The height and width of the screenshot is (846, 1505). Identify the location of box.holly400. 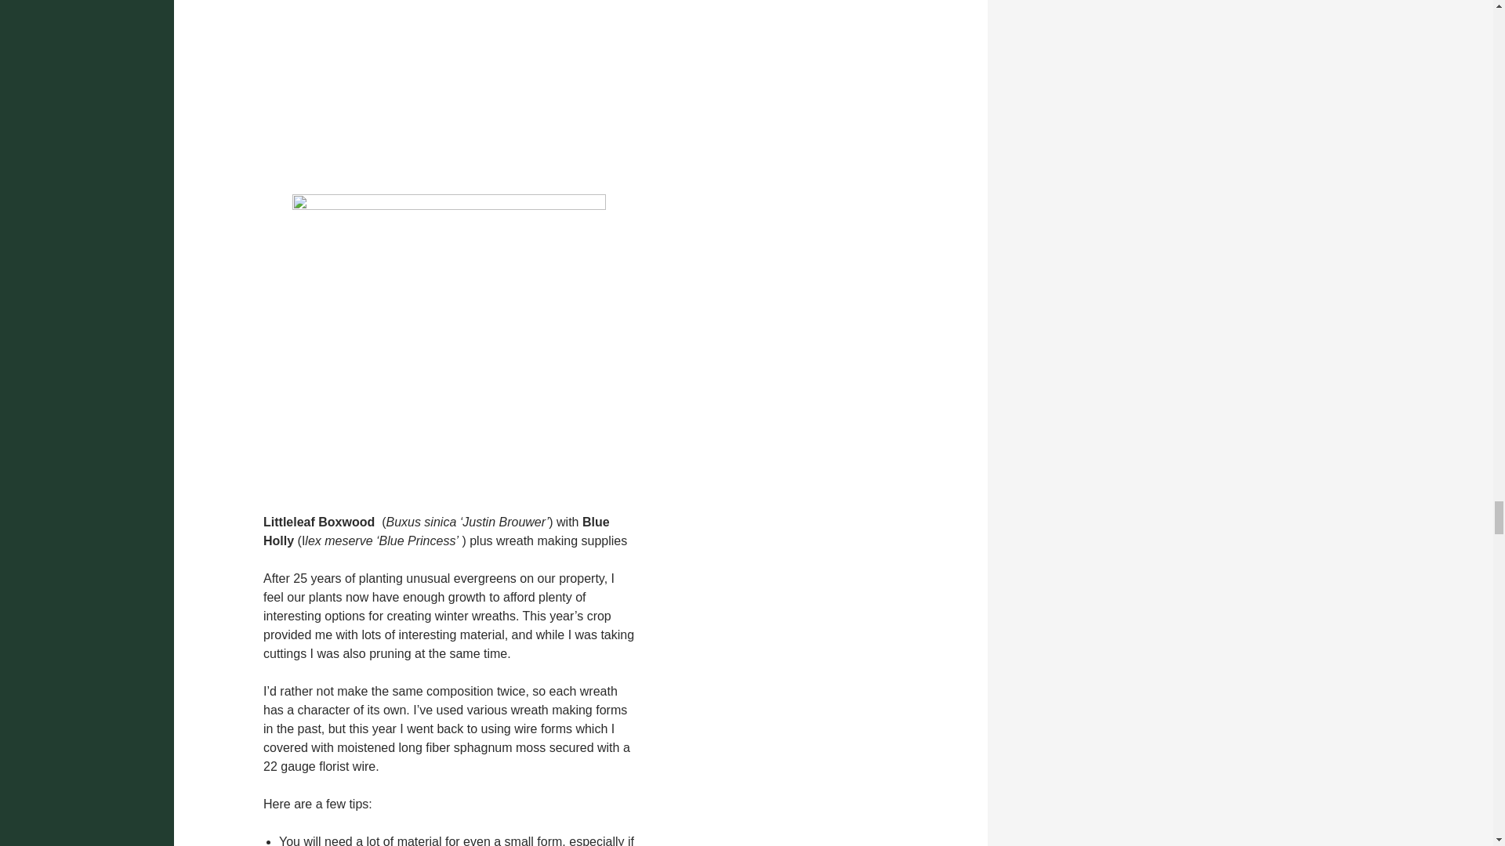
(448, 94).